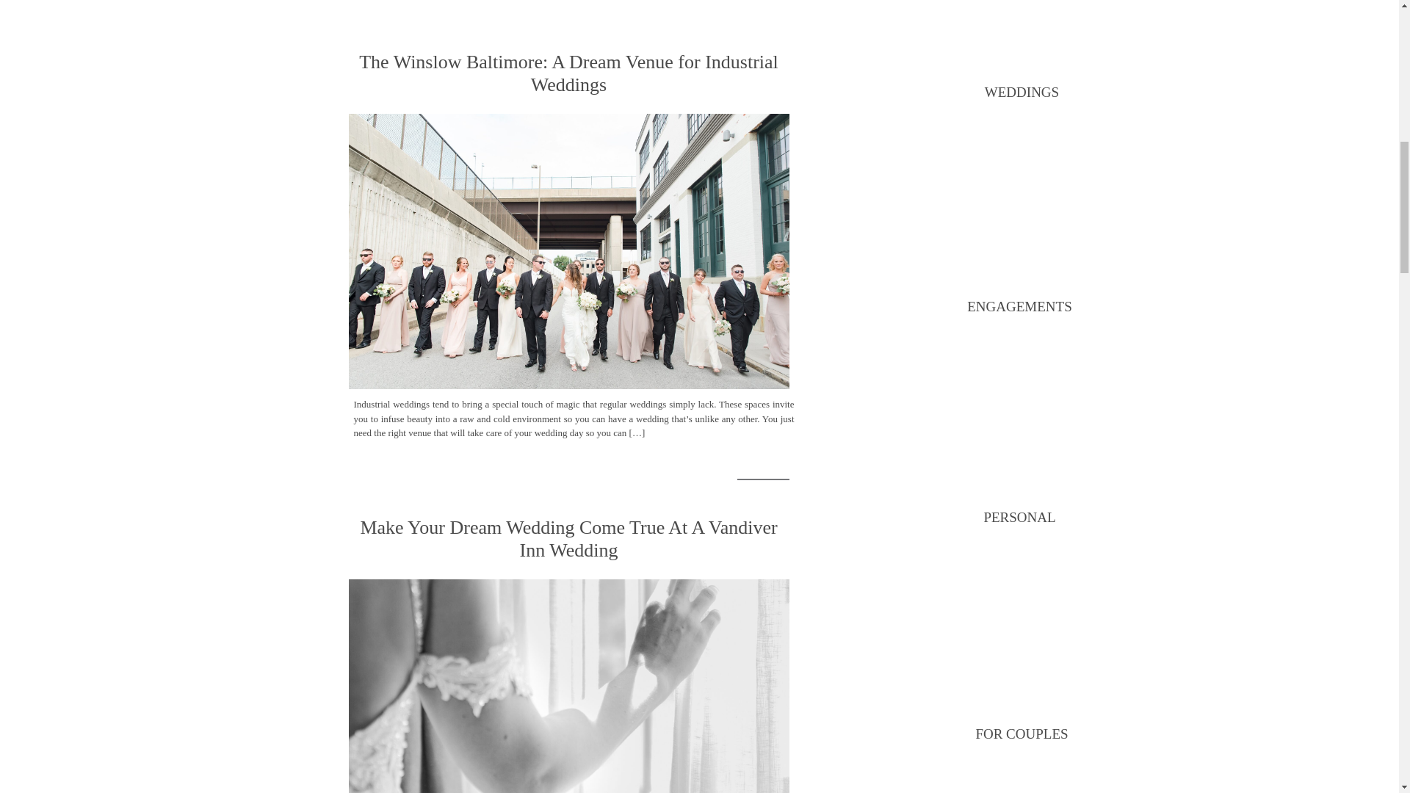 The height and width of the screenshot is (793, 1410). I want to click on FOR COUPLES, so click(1021, 735).